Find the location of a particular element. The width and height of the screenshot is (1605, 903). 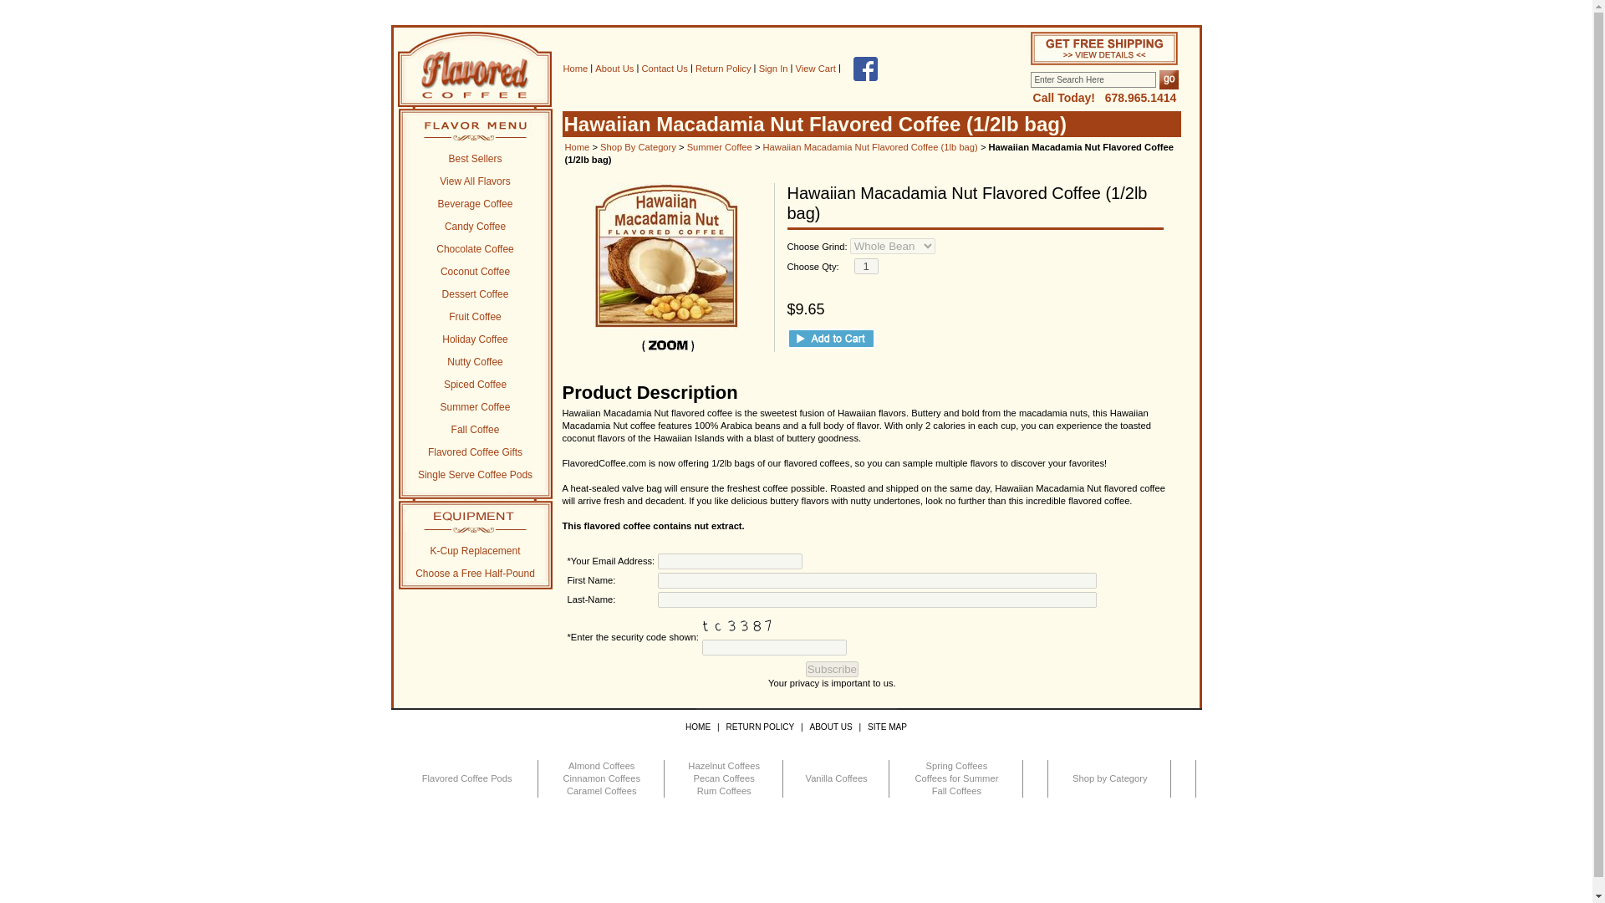

Shop By Category is located at coordinates (638, 147).